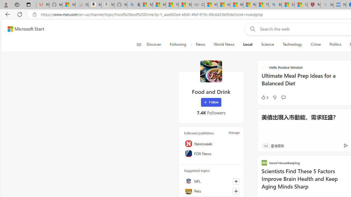 The width and height of the screenshot is (351, 197). Describe the element at coordinates (292, 44) in the screenshot. I see `Technology` at that location.